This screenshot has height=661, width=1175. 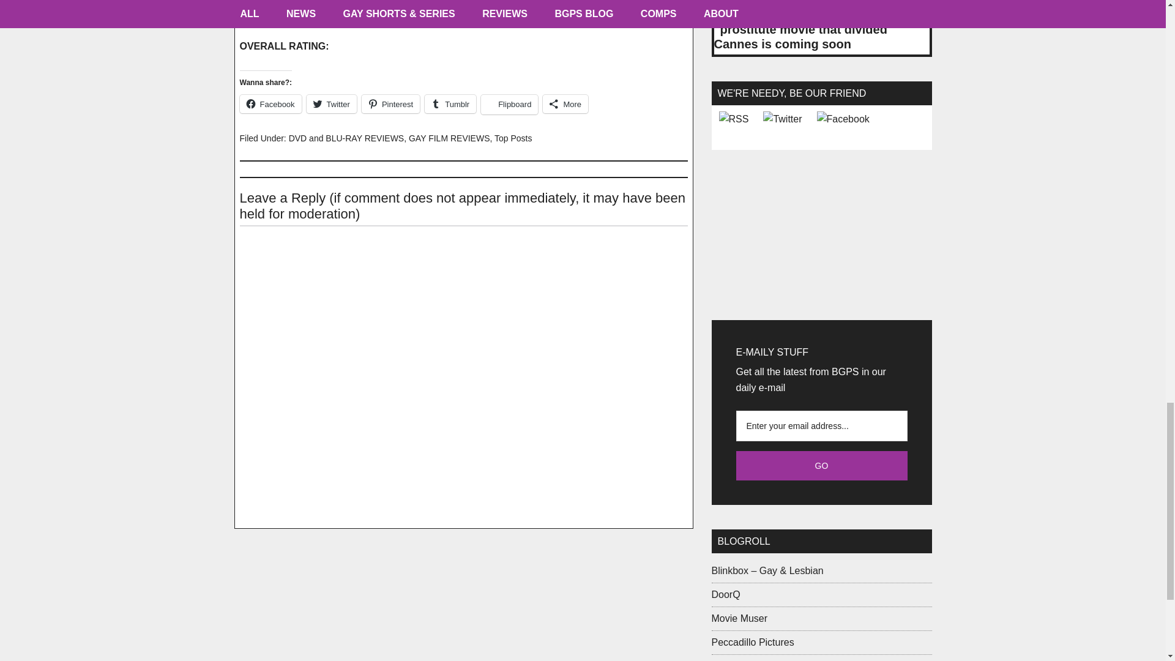 What do you see at coordinates (270, 104) in the screenshot?
I see `Click to share on Facebook` at bounding box center [270, 104].